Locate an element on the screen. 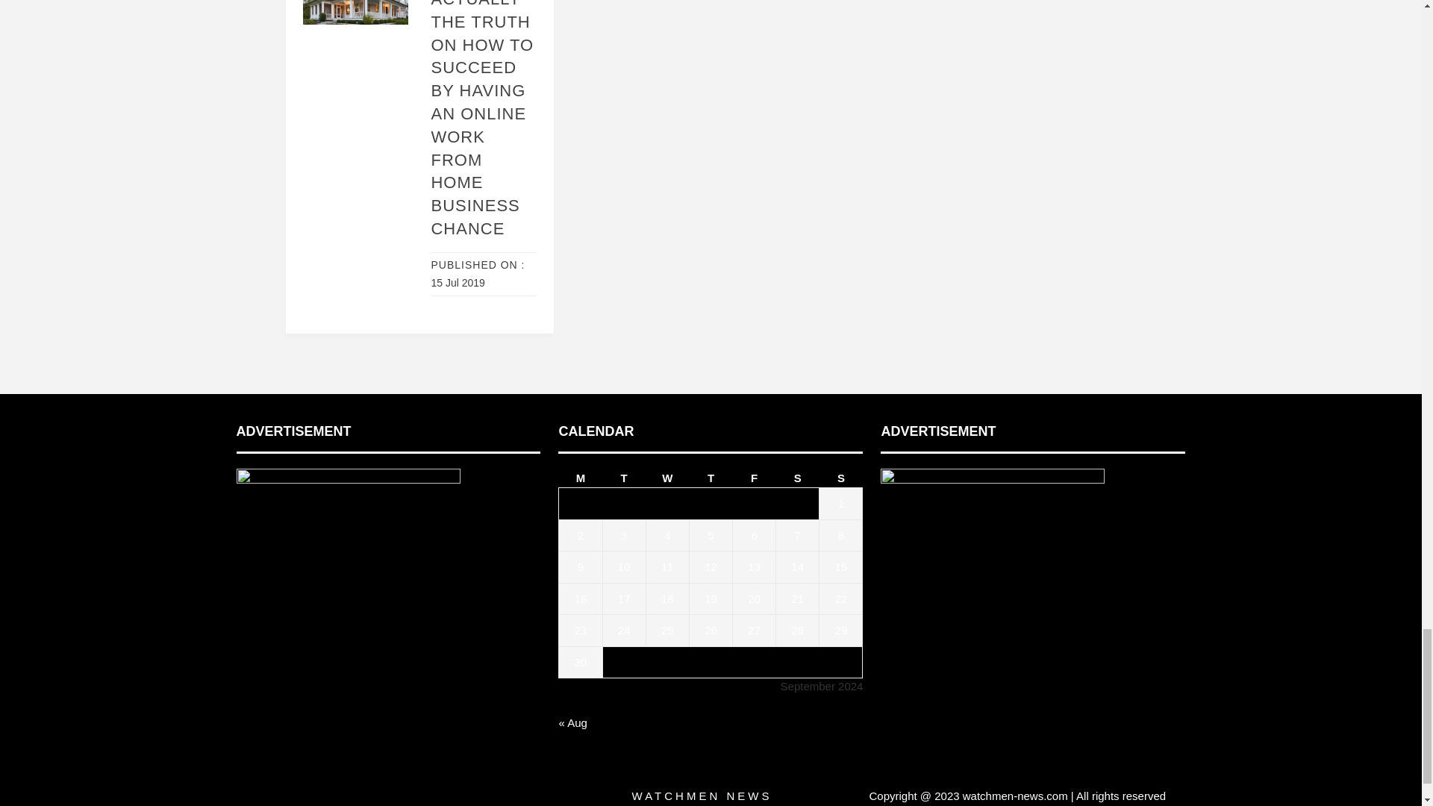 The image size is (1433, 806). Tuesday is located at coordinates (624, 478).